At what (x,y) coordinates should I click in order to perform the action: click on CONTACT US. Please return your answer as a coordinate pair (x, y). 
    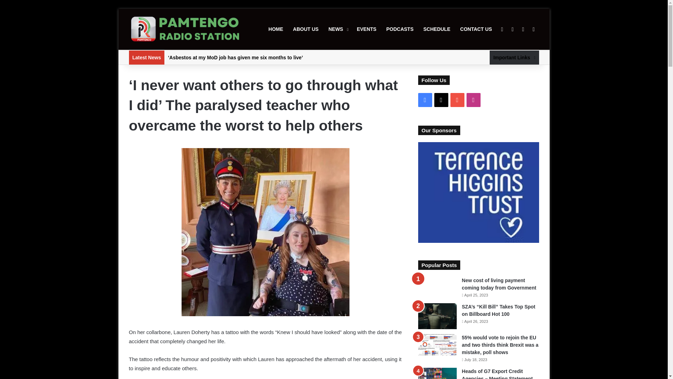
    Looking at the image, I should click on (476, 29).